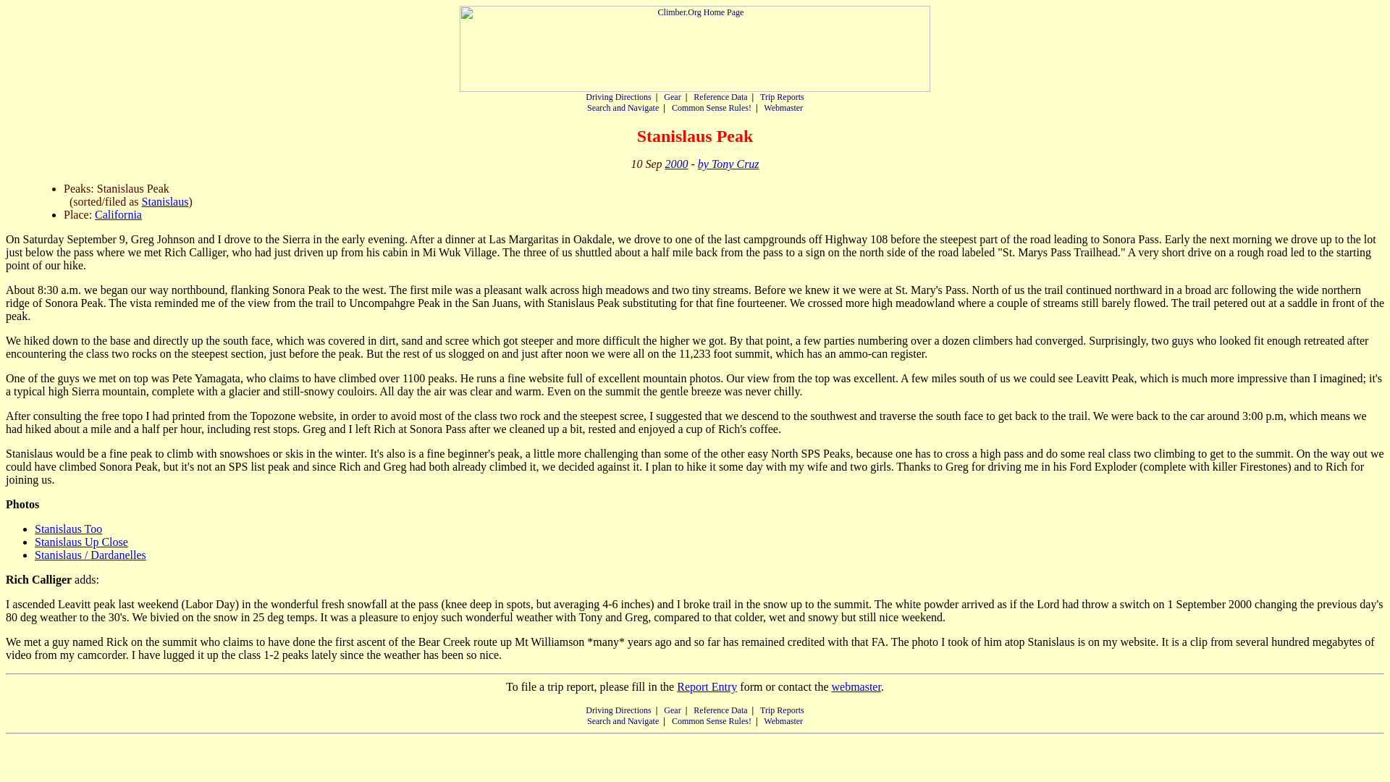  Describe the element at coordinates (623, 107) in the screenshot. I see `Search and Navigate` at that location.